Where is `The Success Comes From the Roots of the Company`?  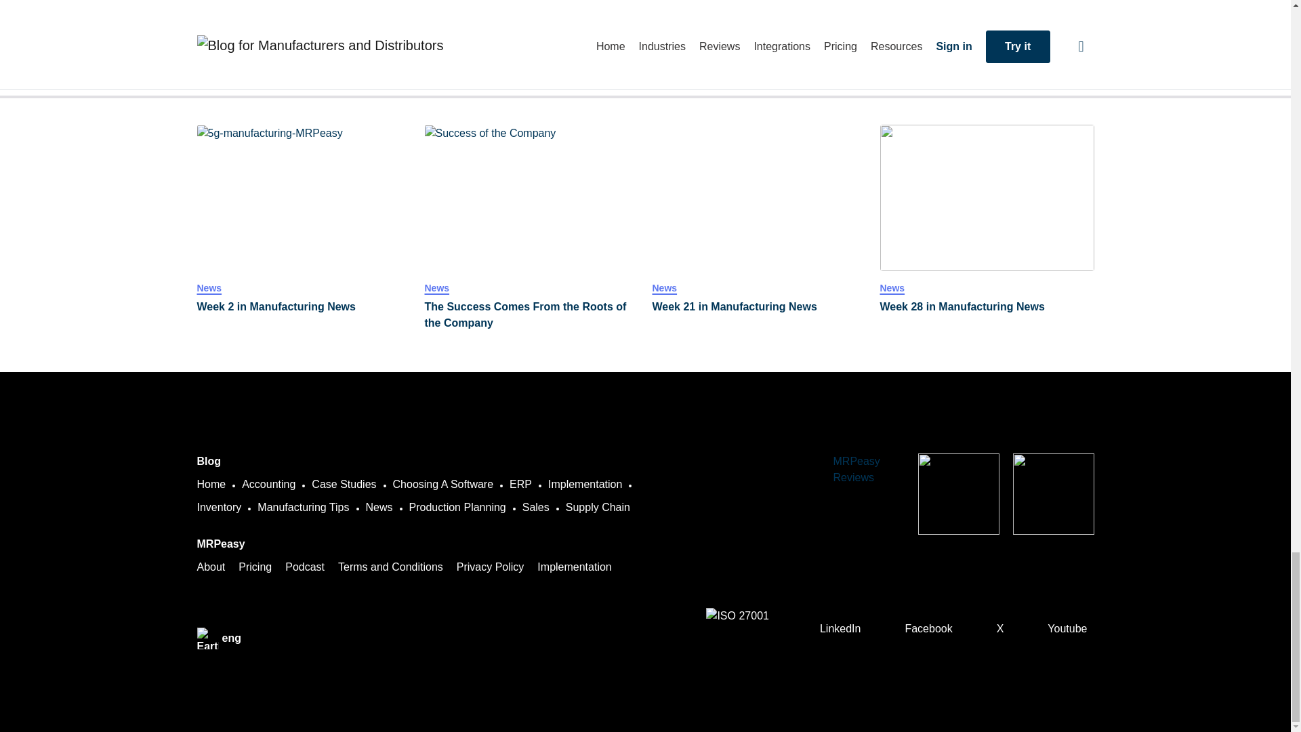 The Success Comes From the Roots of the Company is located at coordinates (531, 197).